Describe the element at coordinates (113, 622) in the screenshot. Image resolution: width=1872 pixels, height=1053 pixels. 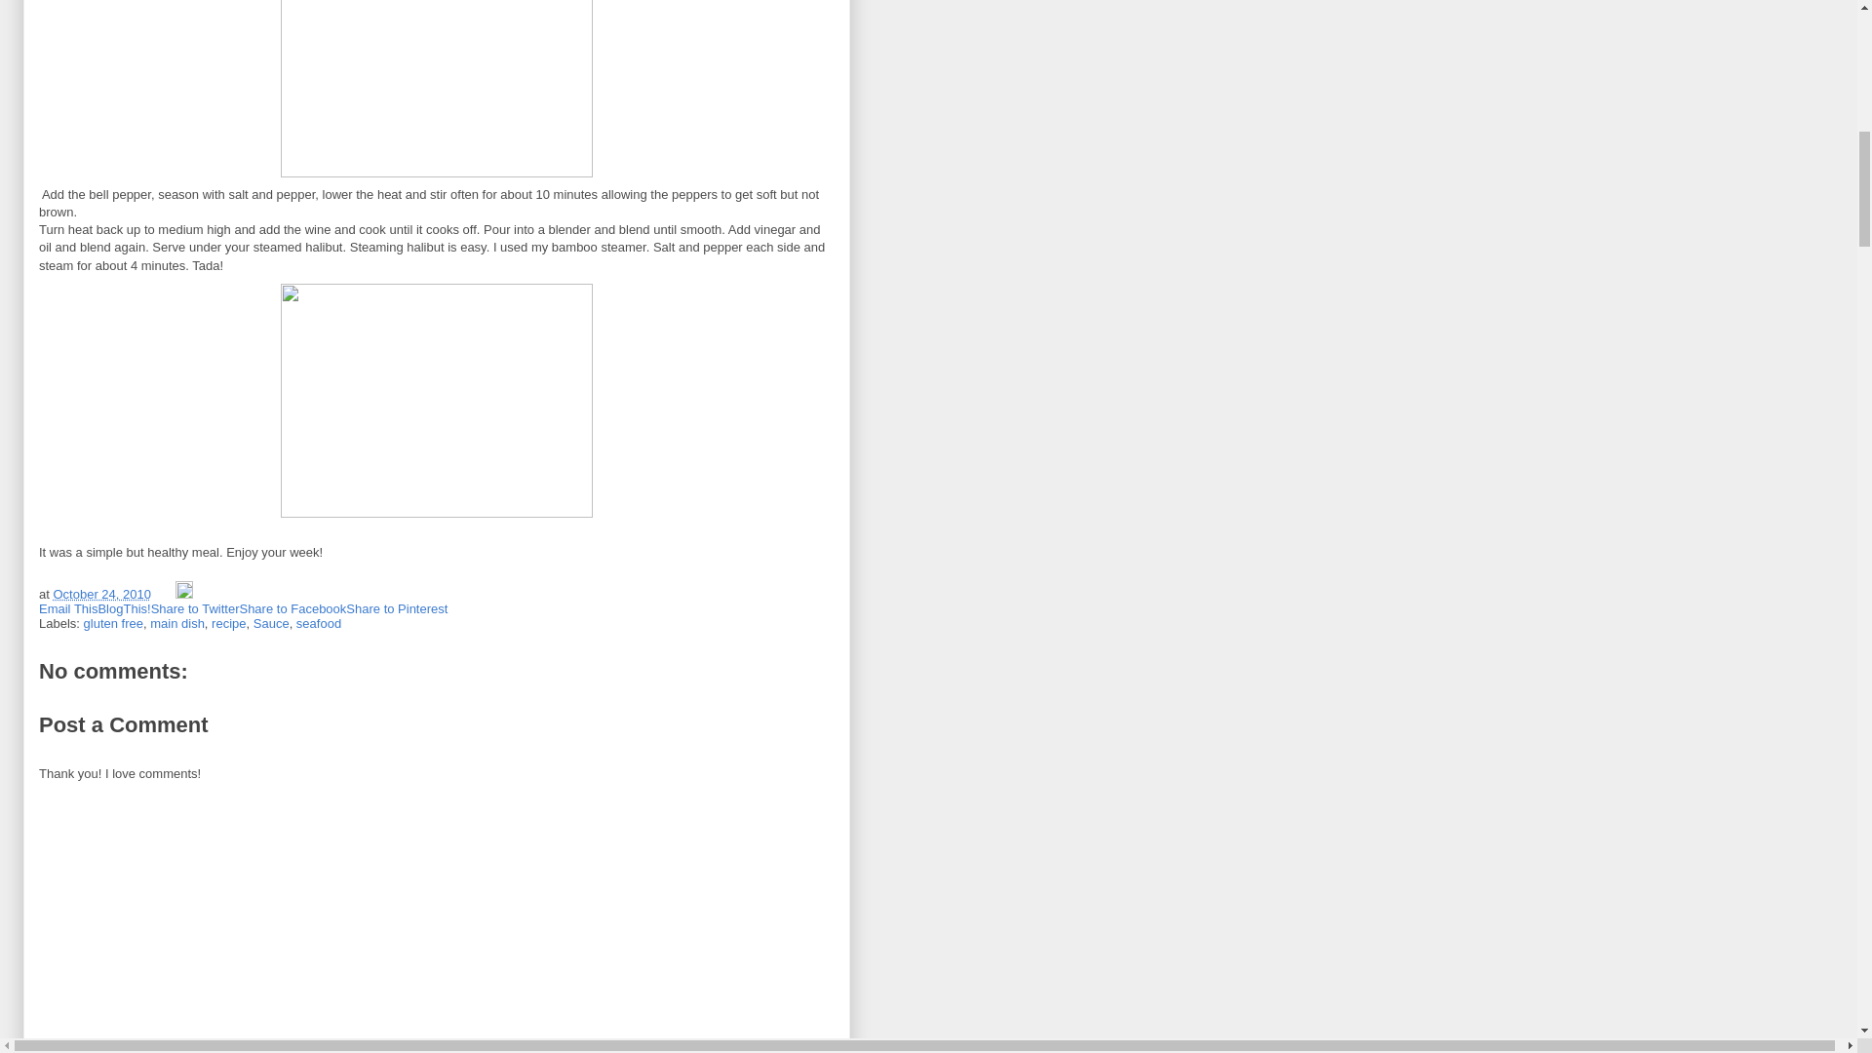
I see `gluten free` at that location.